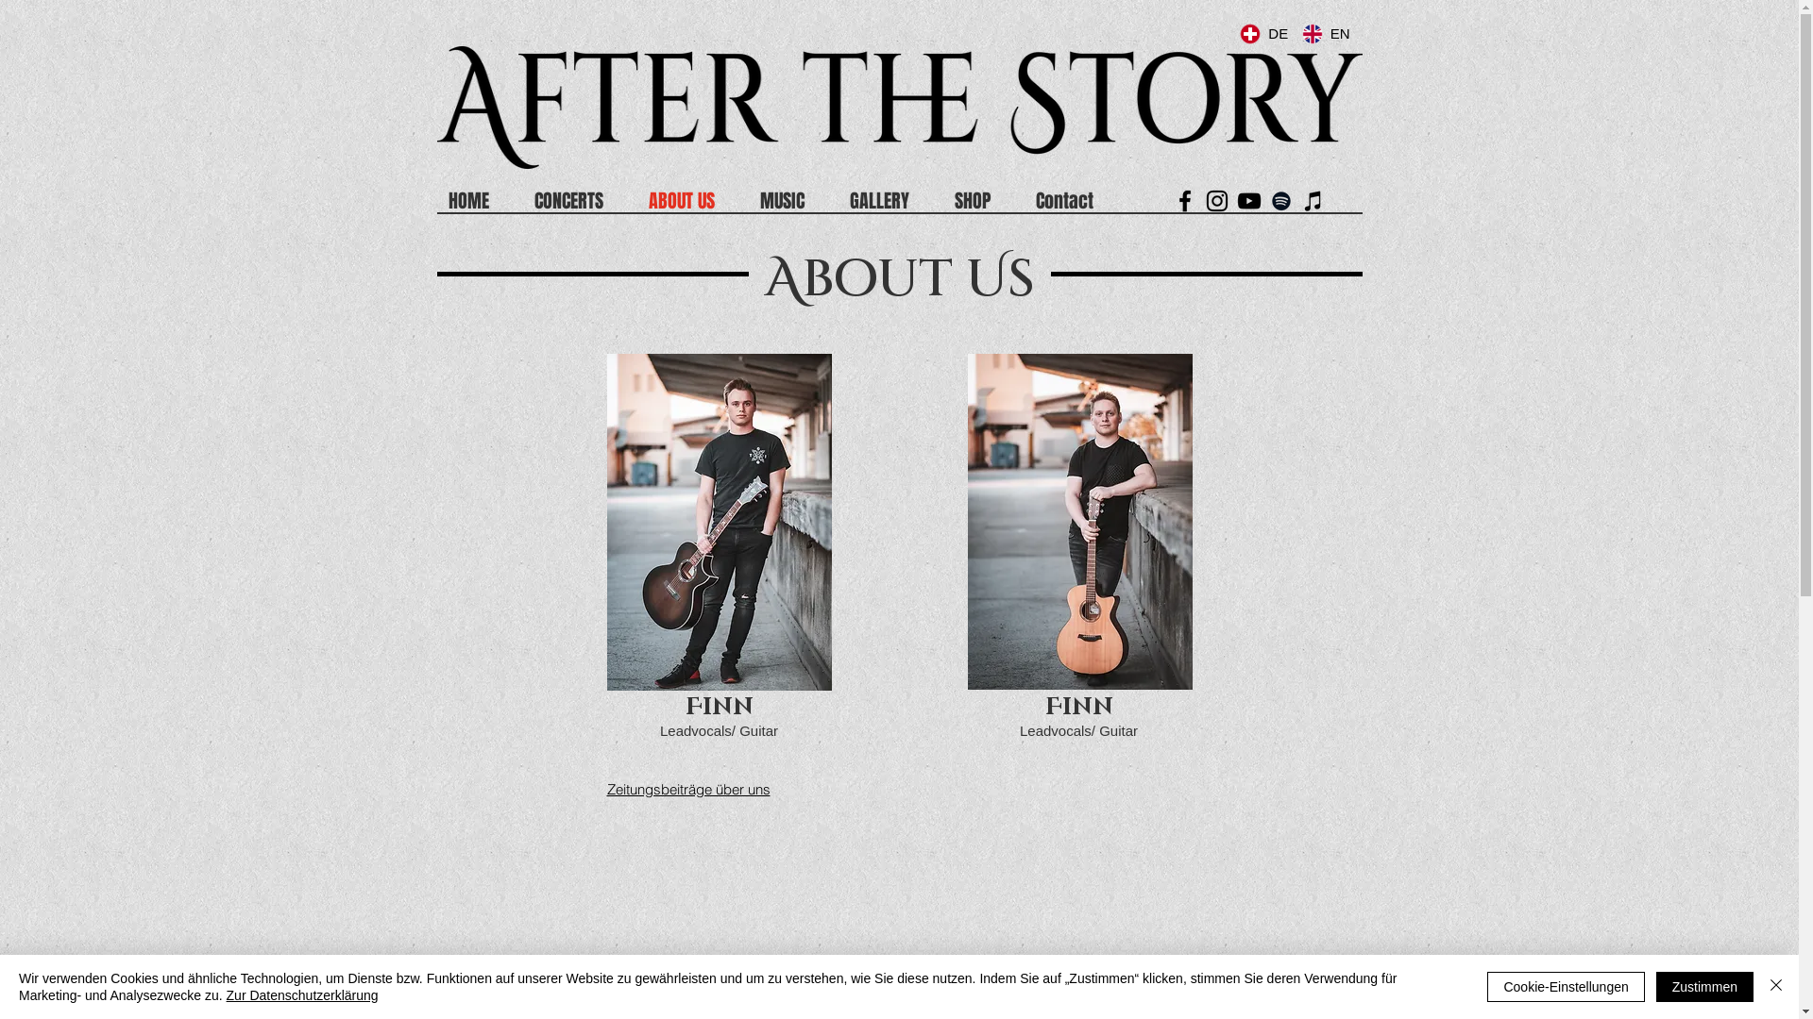 The height and width of the screenshot is (1019, 1813). Describe the element at coordinates (793, 201) in the screenshot. I see `MUSIC` at that location.